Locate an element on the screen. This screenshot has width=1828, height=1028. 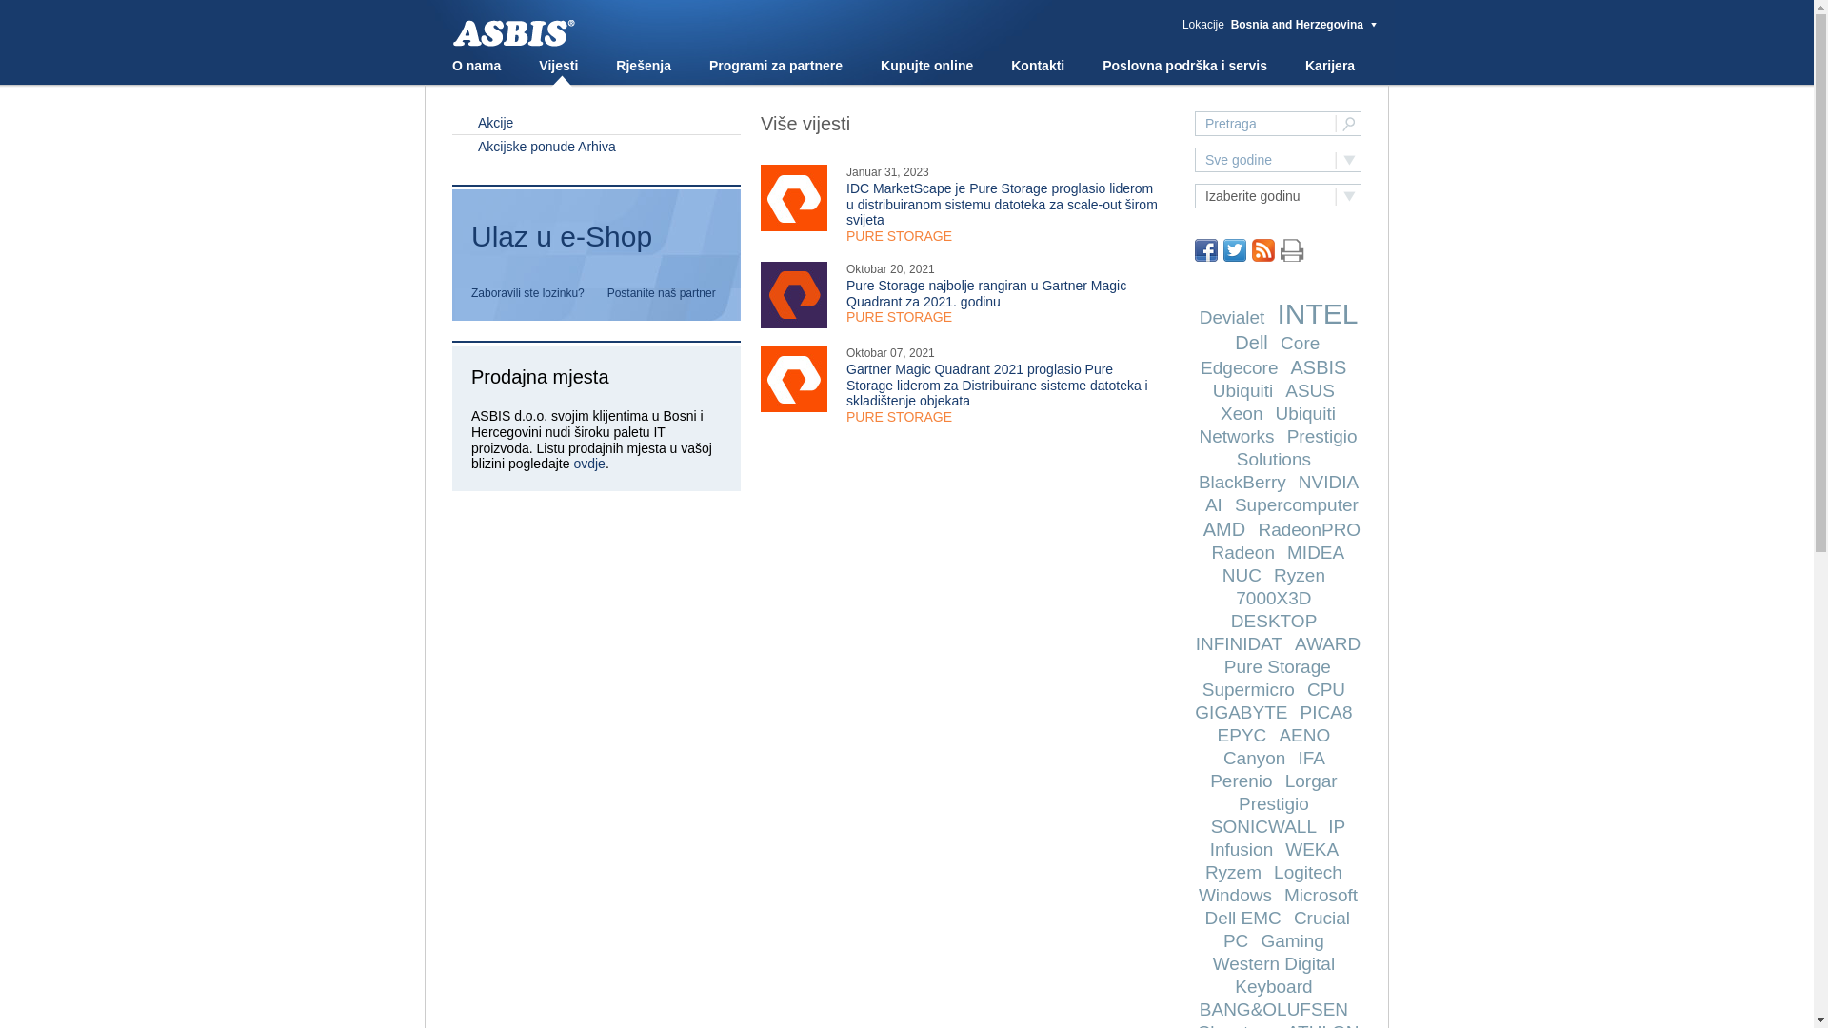
AENO is located at coordinates (1304, 735).